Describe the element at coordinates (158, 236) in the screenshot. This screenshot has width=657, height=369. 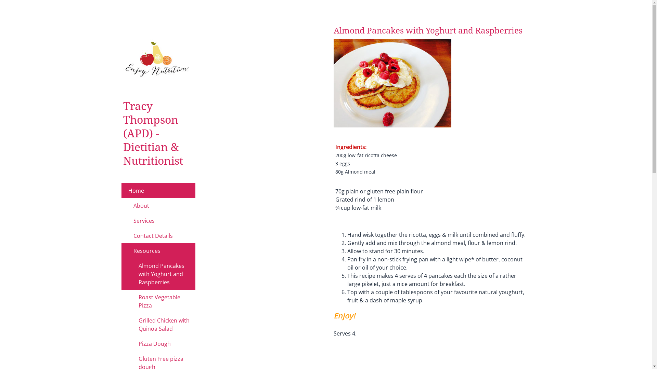
I see `Contact Details` at that location.